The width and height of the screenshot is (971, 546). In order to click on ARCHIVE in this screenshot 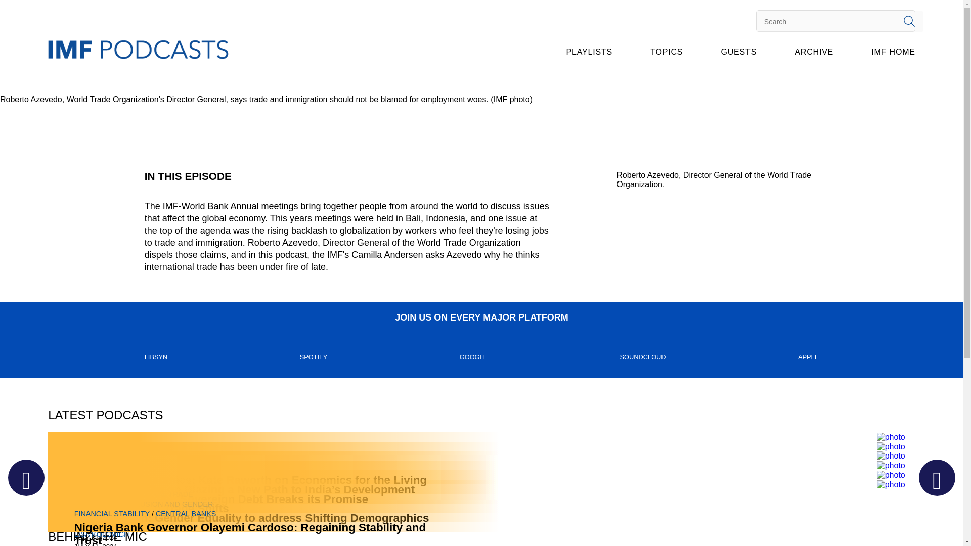, I will do `click(813, 52)`.